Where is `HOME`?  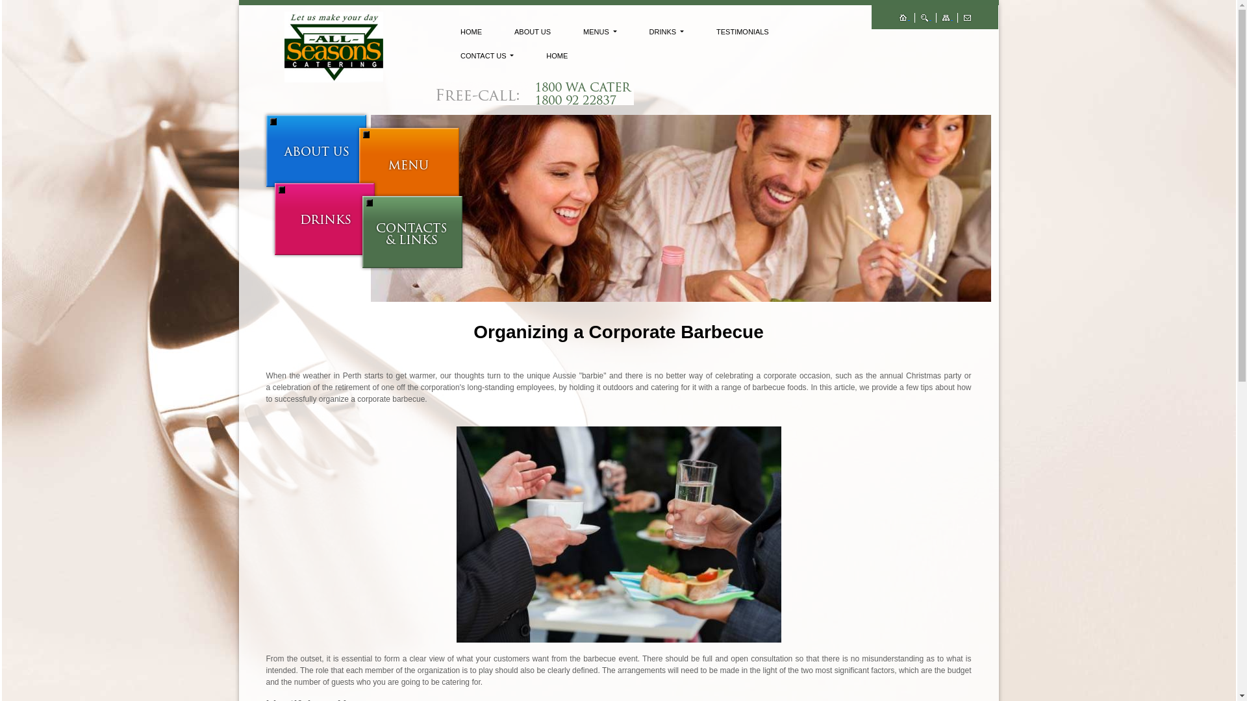 HOME is located at coordinates (470, 32).